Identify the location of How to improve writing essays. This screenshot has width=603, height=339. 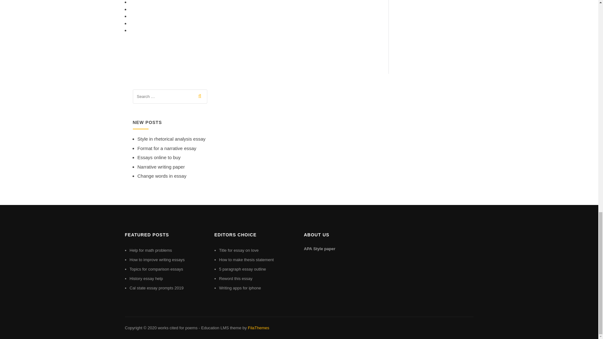
(157, 259).